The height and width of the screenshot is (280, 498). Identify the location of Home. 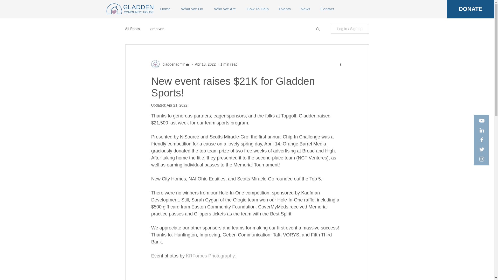
(165, 9).